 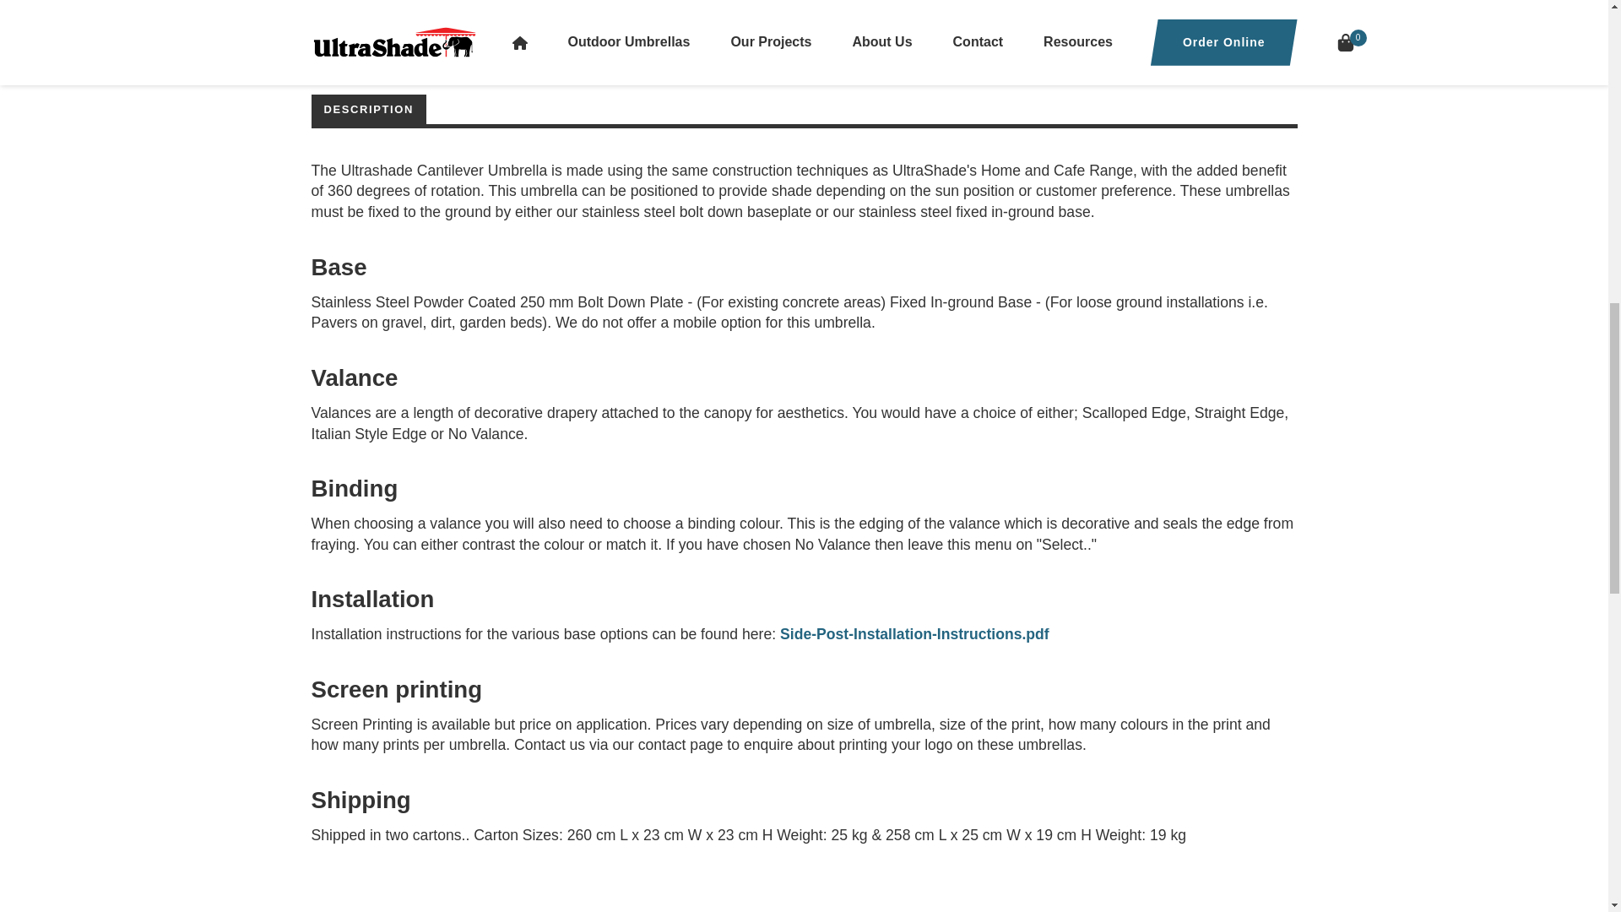 I want to click on Side-Post-Installation-Instructions.pdf, so click(x=914, y=633).